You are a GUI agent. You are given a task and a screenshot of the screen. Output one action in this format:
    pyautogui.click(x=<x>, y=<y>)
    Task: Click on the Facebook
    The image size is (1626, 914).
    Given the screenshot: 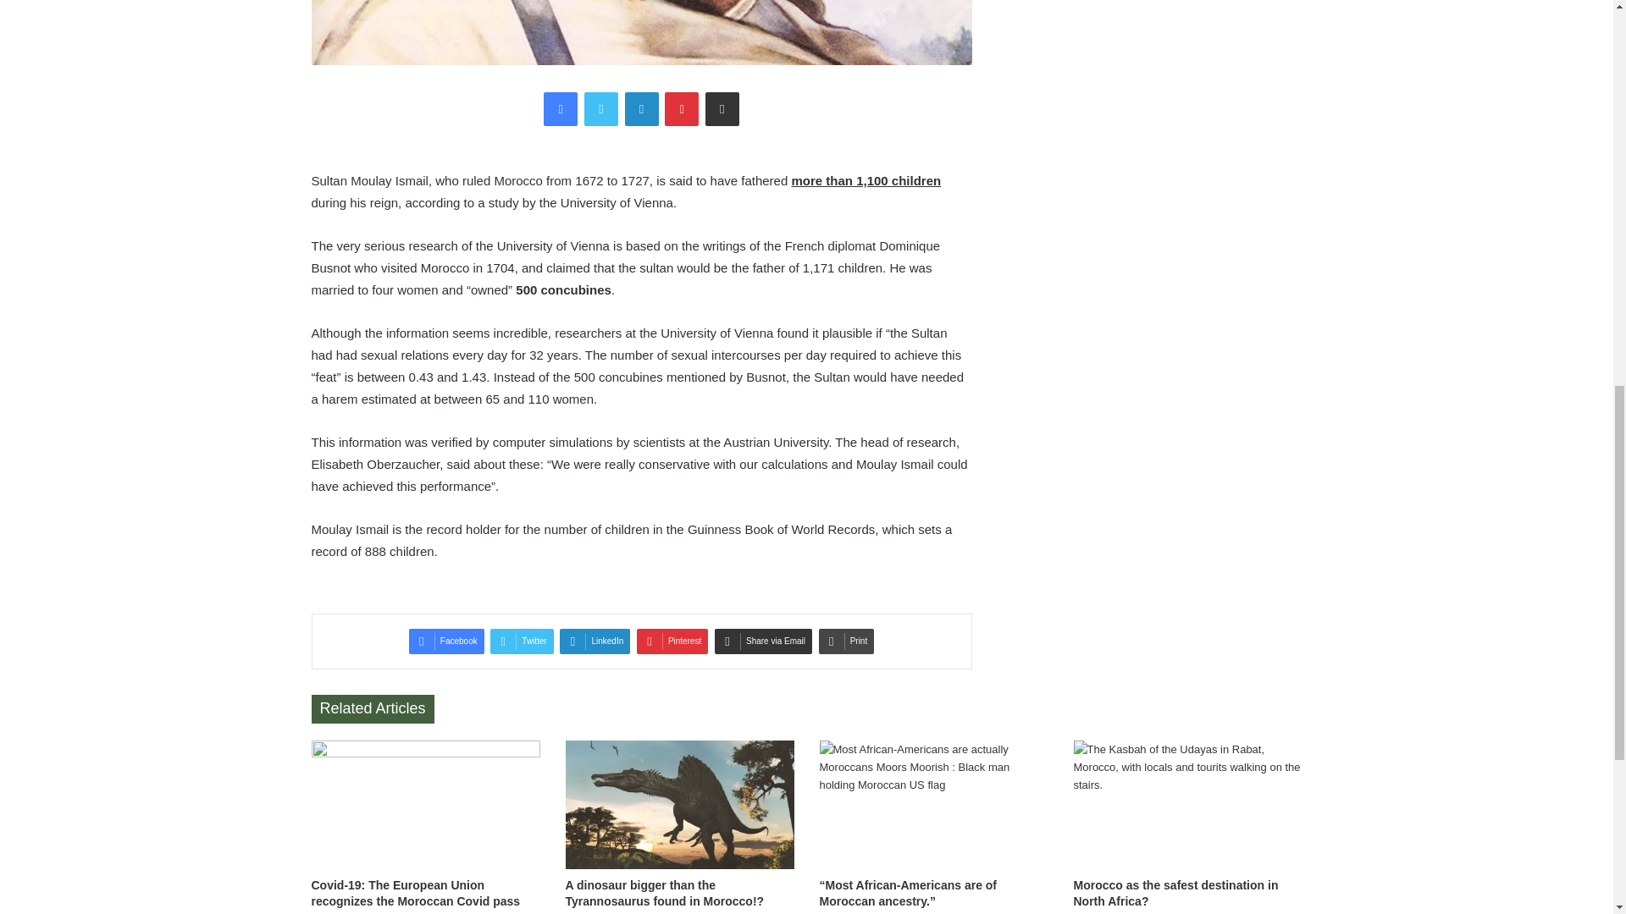 What is the action you would take?
    pyautogui.click(x=447, y=641)
    